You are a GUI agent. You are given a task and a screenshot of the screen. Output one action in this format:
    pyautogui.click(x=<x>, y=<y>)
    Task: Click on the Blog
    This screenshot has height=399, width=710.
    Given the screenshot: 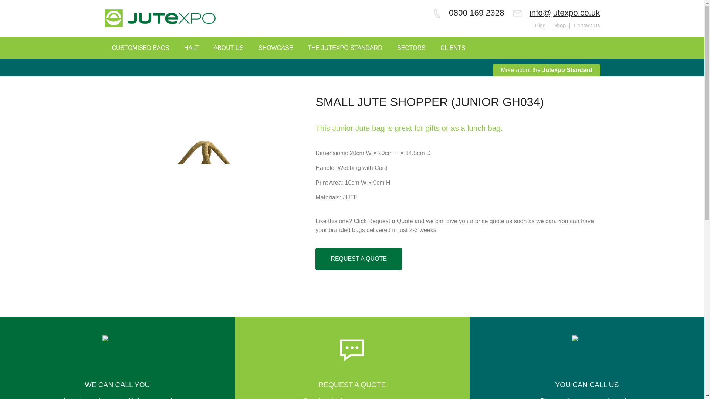 What is the action you would take?
    pyautogui.click(x=541, y=25)
    